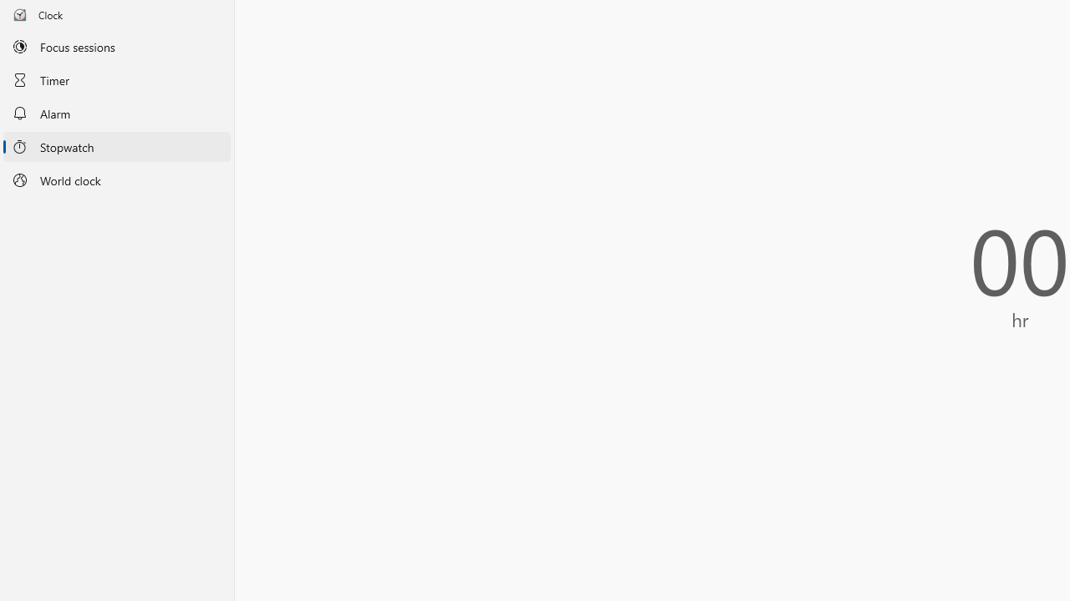 The width and height of the screenshot is (1070, 601). What do you see at coordinates (117, 47) in the screenshot?
I see `Focus sessions` at bounding box center [117, 47].